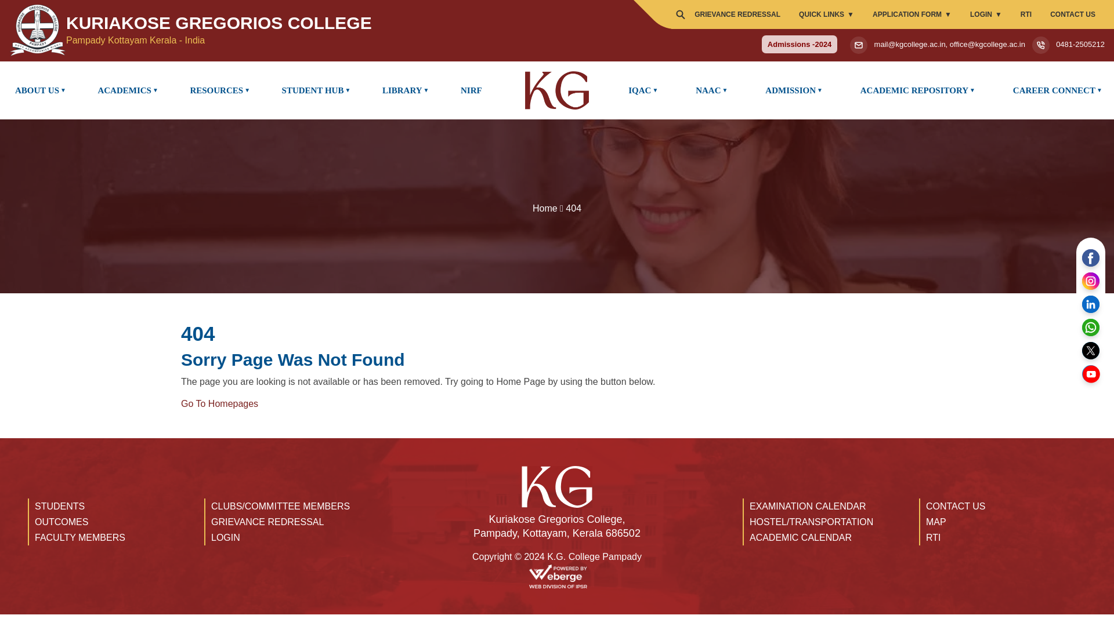 This screenshot has height=626, width=1114. Describe the element at coordinates (737, 14) in the screenshot. I see `GRIEVANCE REDRESSAL` at that location.